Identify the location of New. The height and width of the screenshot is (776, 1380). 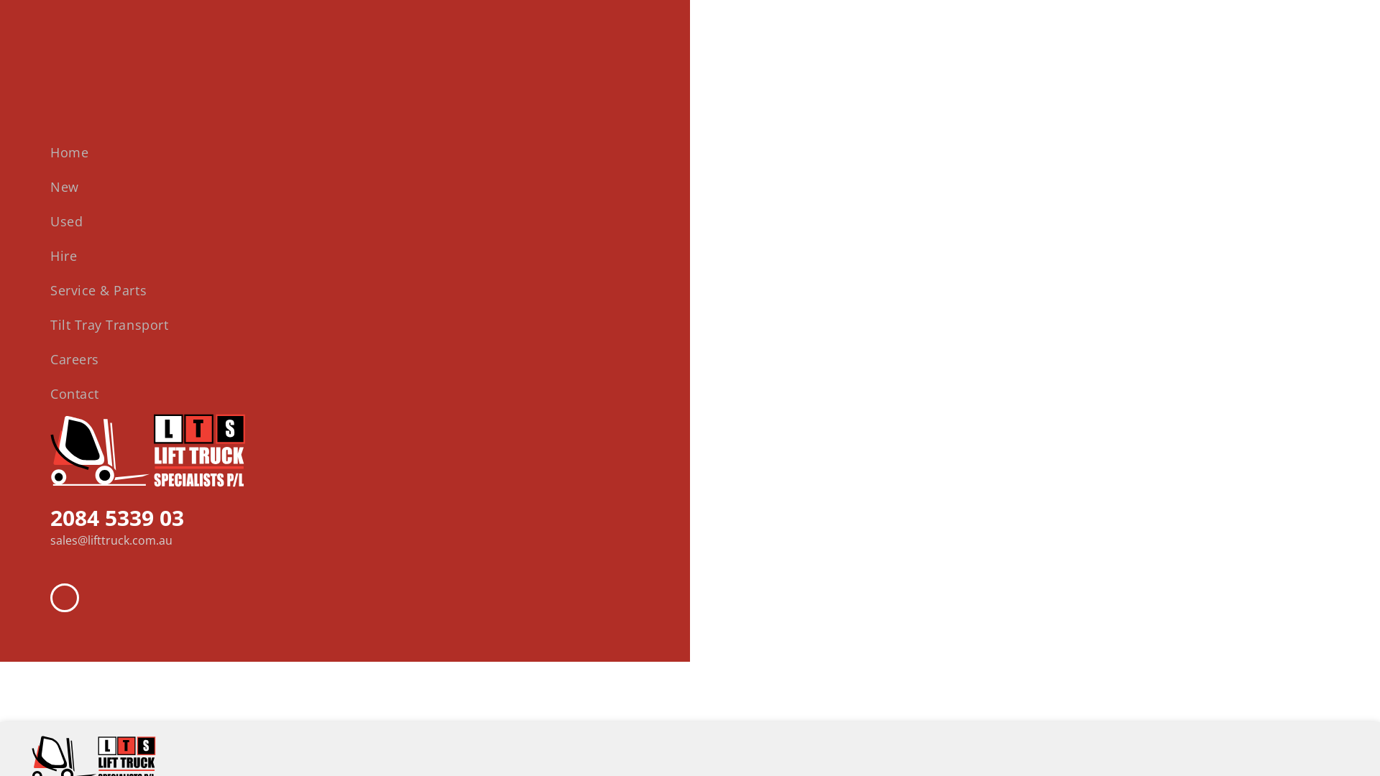
(395, 187).